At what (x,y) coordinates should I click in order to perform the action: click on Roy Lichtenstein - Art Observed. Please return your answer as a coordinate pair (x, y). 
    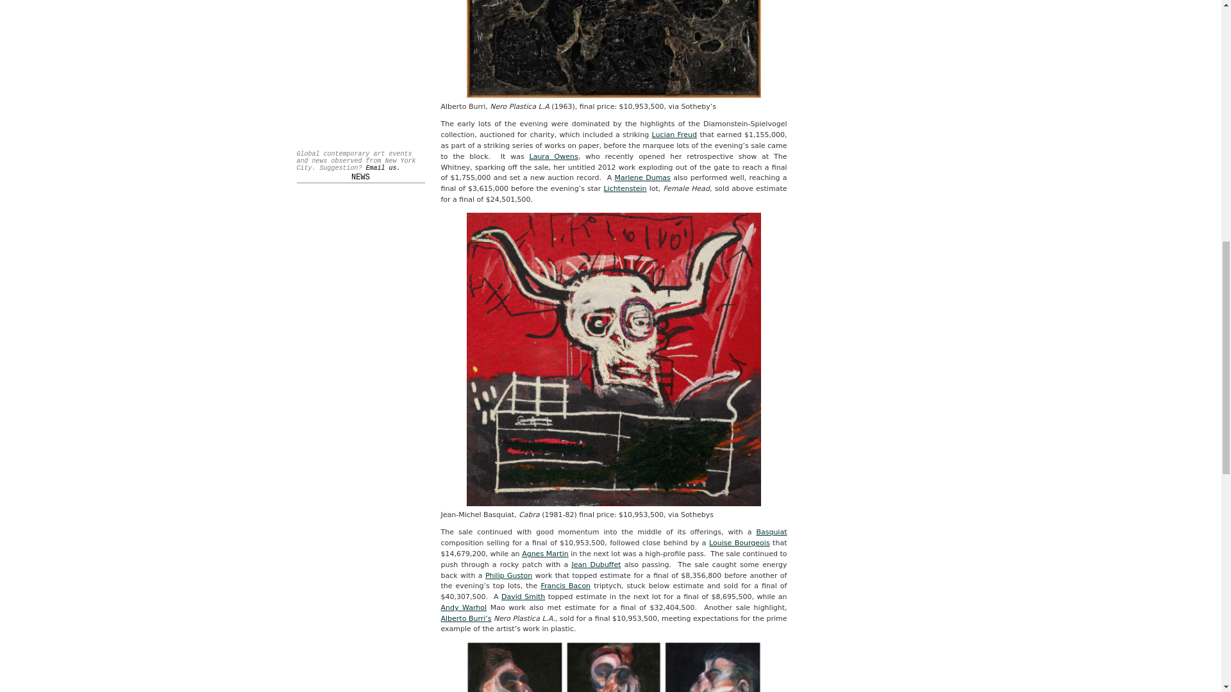
    Looking at the image, I should click on (624, 188).